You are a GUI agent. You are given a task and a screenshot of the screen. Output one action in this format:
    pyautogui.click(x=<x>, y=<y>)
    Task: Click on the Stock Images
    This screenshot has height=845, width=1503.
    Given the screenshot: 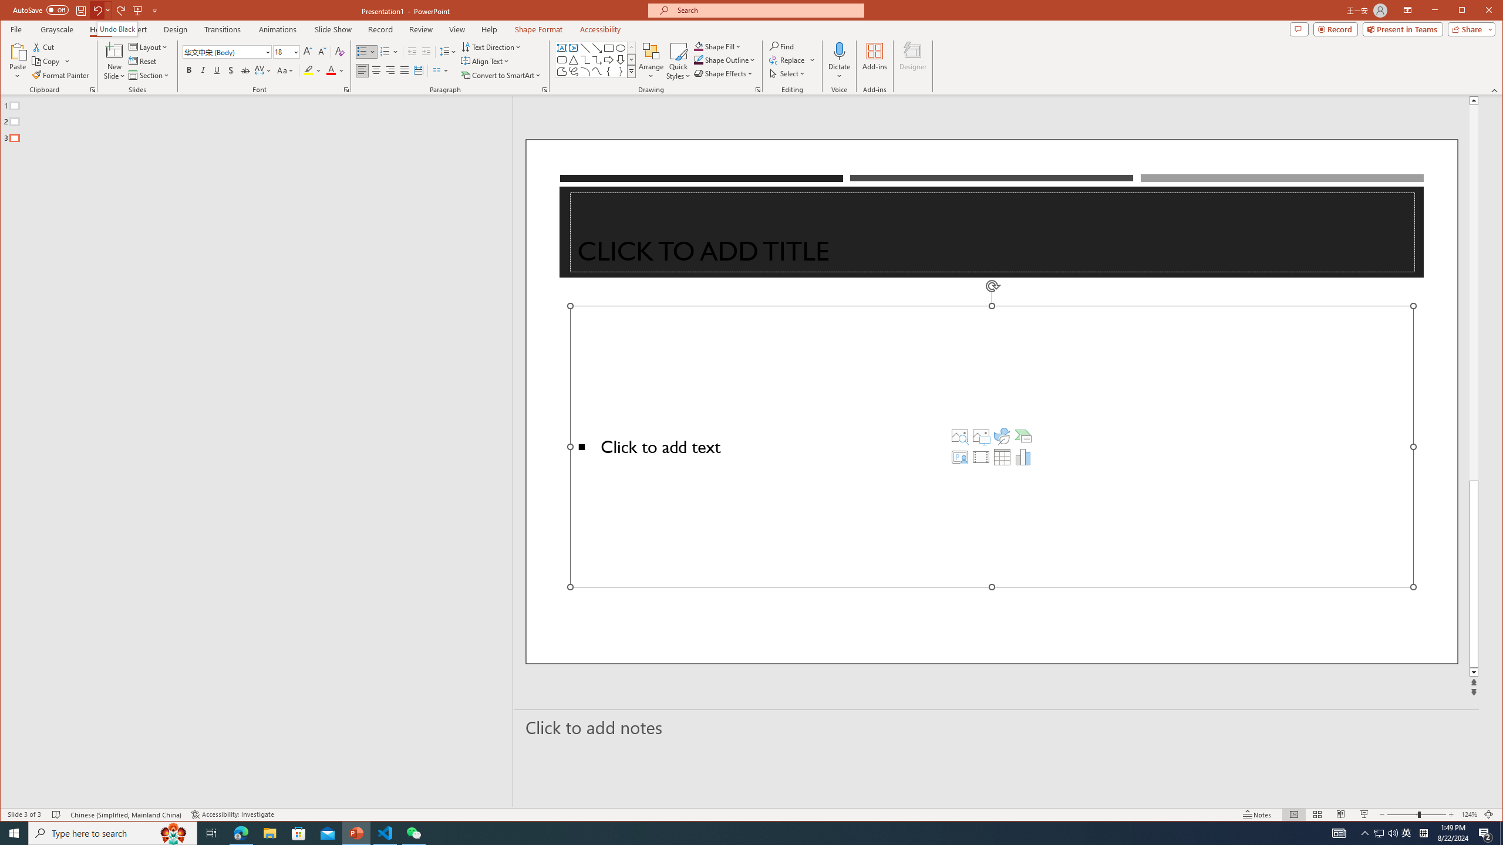 What is the action you would take?
    pyautogui.click(x=959, y=435)
    